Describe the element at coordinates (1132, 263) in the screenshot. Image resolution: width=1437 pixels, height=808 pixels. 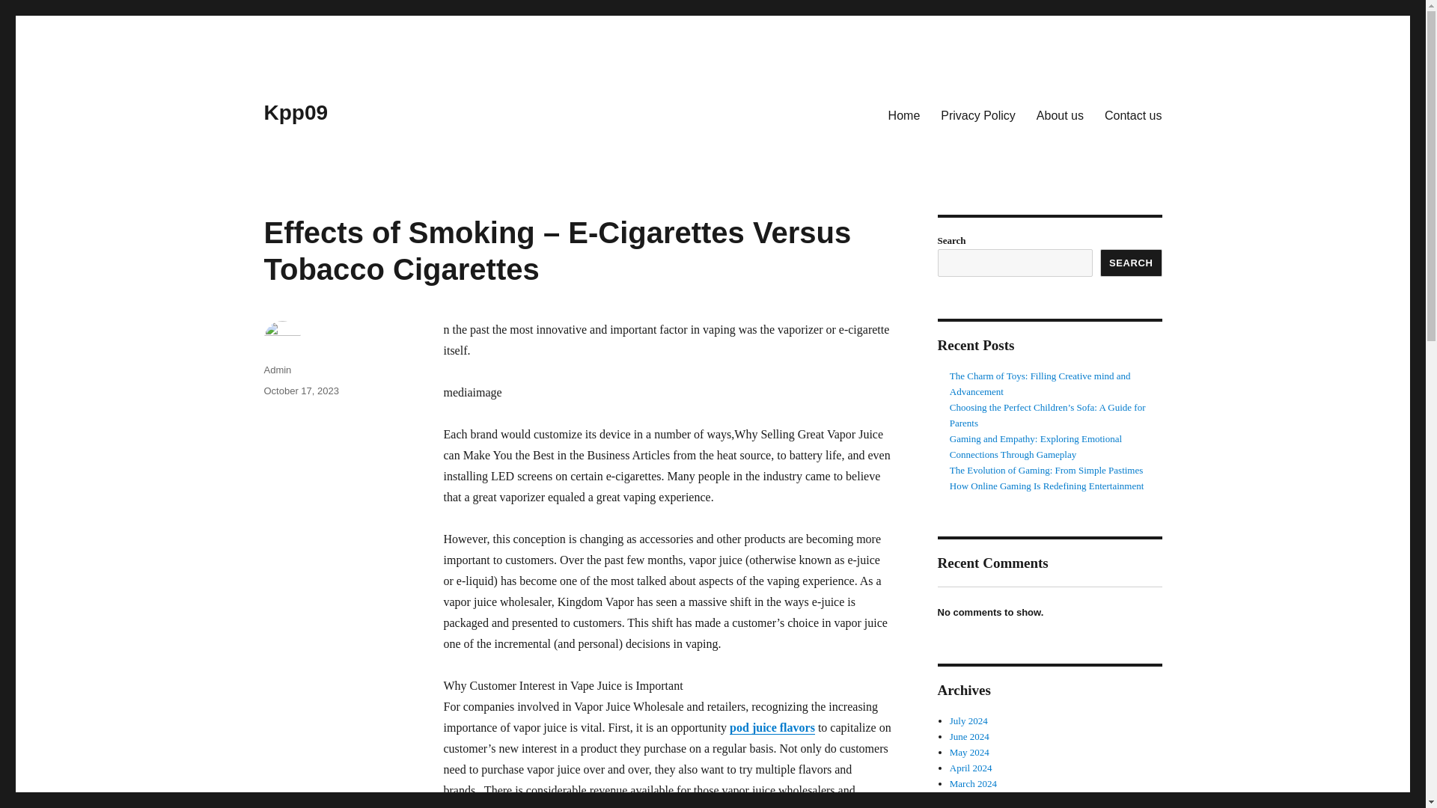
I see `SEARCH` at that location.